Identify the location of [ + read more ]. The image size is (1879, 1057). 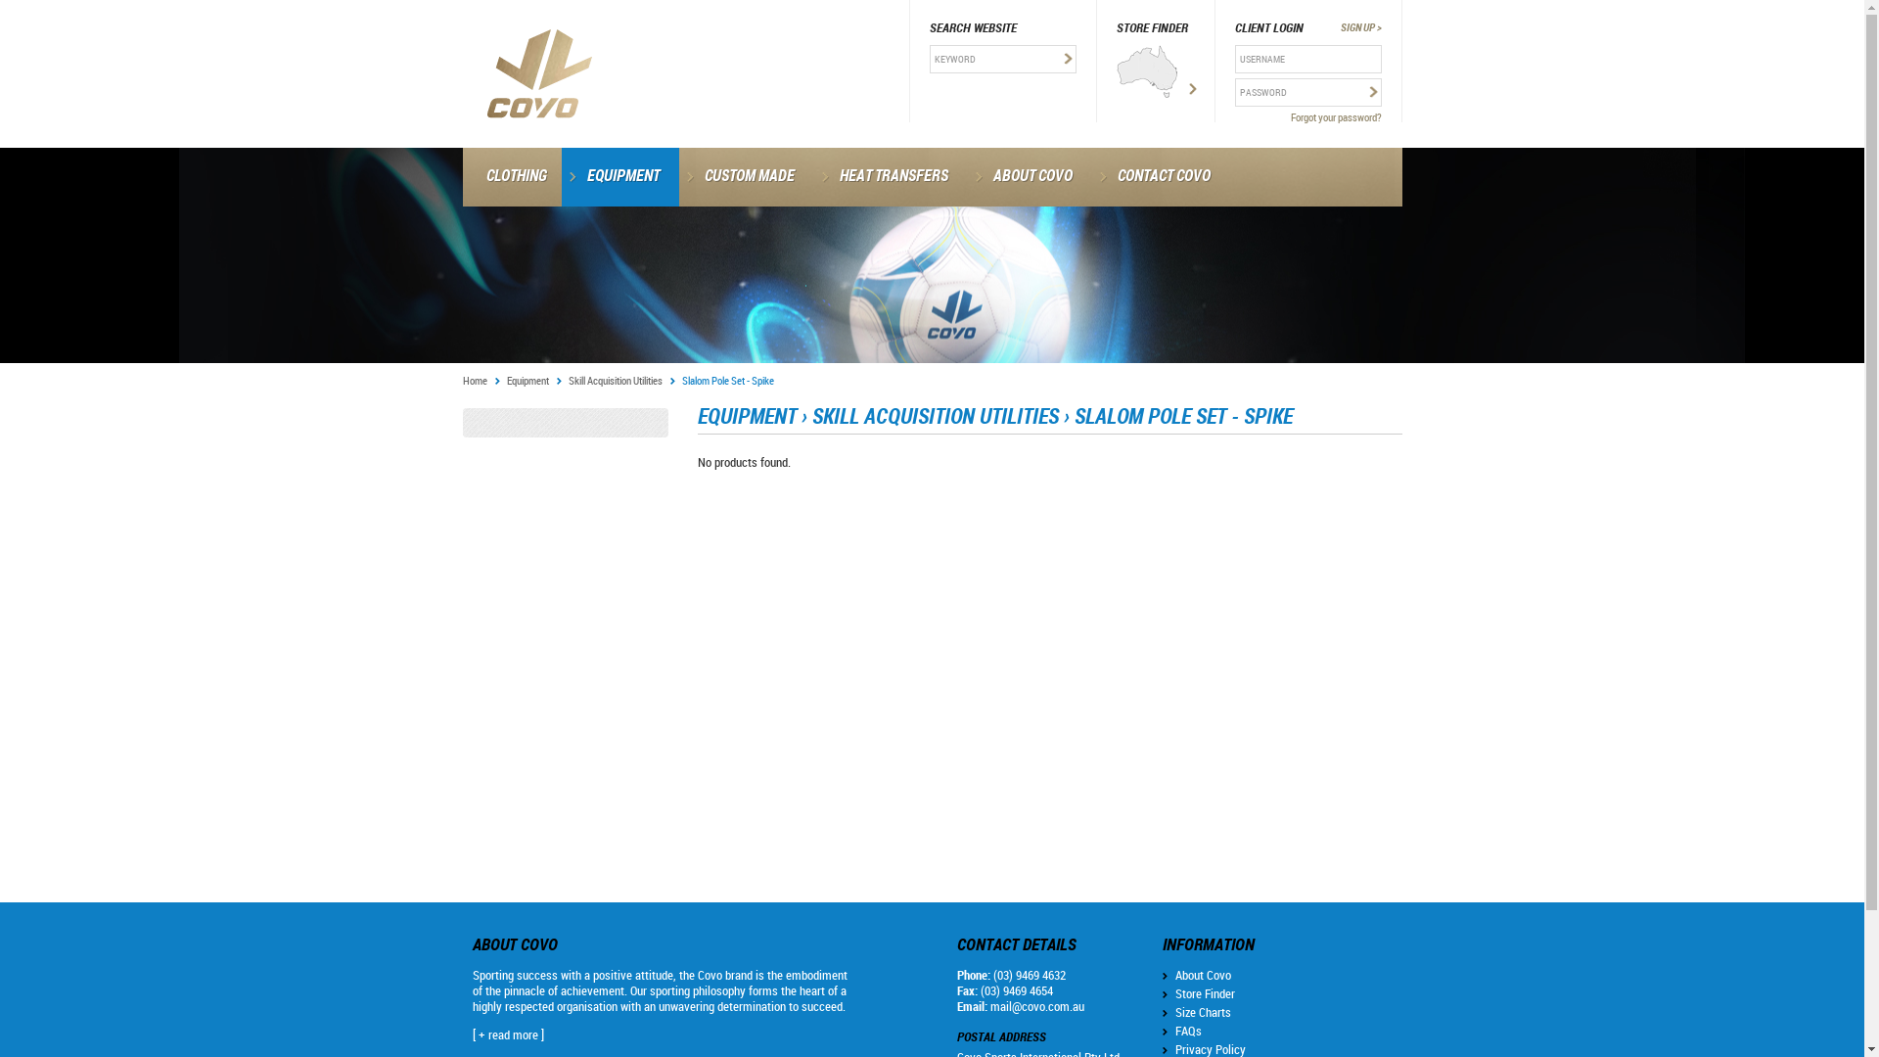
(507, 1034).